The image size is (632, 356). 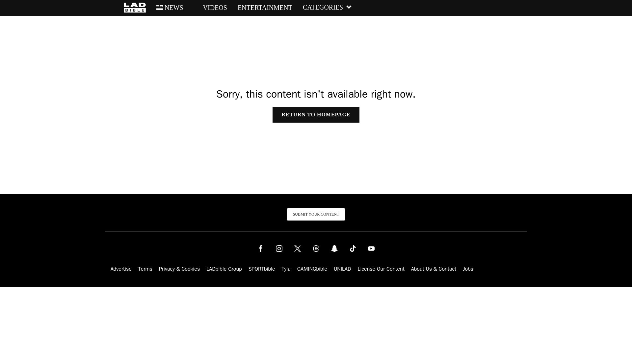 I want to click on CATEGORIES, so click(x=327, y=8).